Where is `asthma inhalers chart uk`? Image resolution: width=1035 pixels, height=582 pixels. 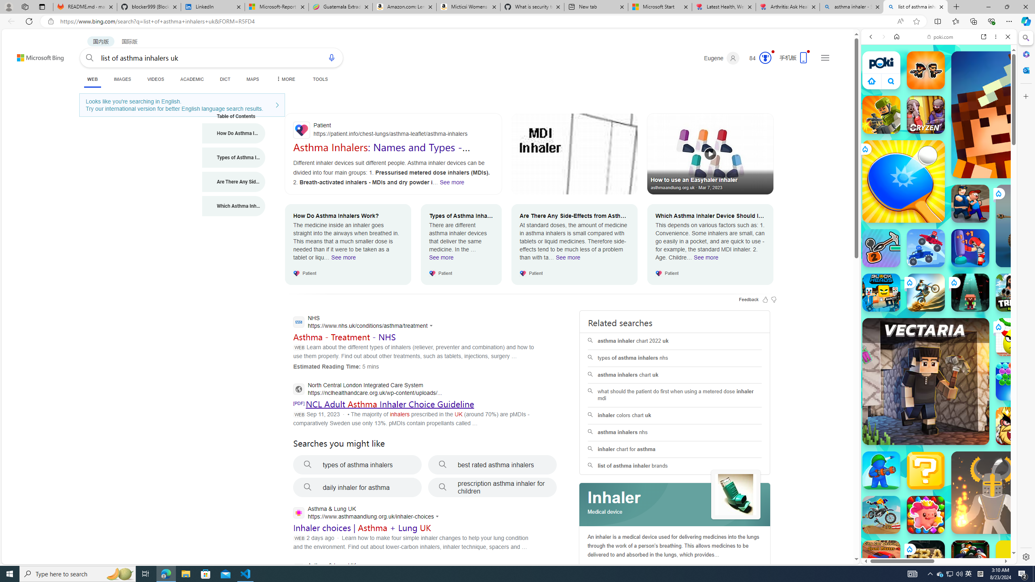 asthma inhalers chart uk is located at coordinates (675, 375).